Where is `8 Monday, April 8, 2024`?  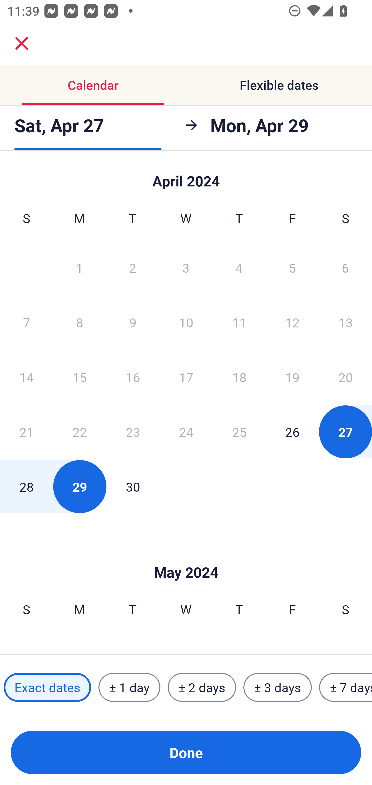
8 Monday, April 8, 2024 is located at coordinates (80, 322).